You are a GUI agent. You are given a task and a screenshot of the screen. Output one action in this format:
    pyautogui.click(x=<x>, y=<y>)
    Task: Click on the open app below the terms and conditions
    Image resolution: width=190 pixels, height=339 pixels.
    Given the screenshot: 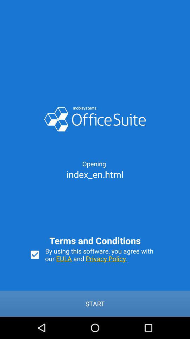 What is the action you would take?
    pyautogui.click(x=103, y=255)
    